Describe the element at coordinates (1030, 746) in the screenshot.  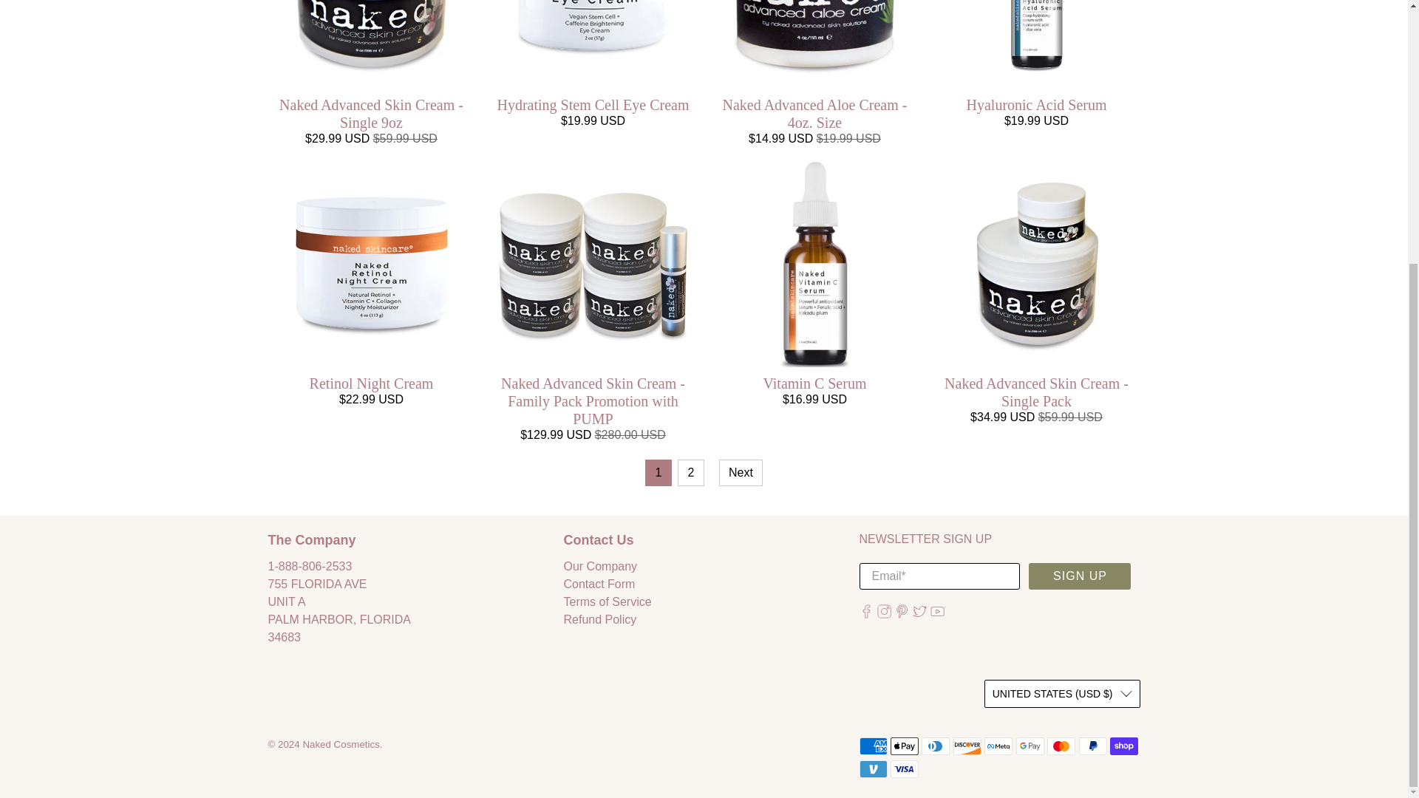
I see `Google Pay` at that location.